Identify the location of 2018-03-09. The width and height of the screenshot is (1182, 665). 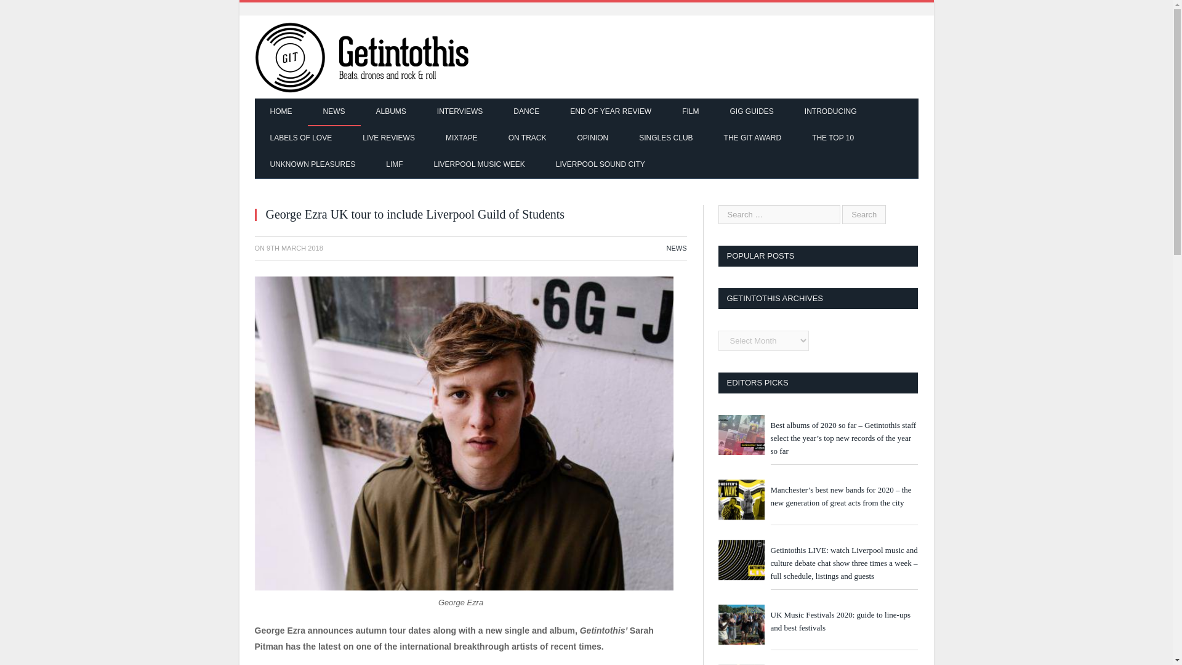
(294, 248).